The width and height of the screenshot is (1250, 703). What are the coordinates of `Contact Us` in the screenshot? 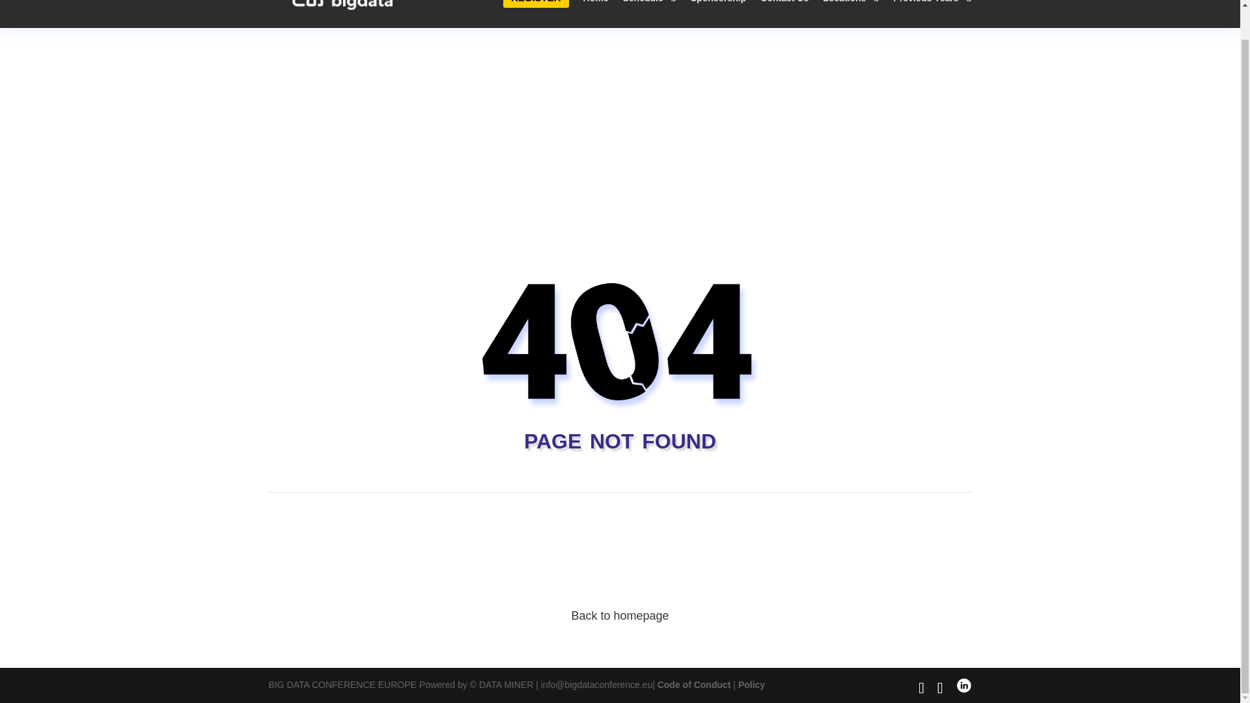 It's located at (784, 14).